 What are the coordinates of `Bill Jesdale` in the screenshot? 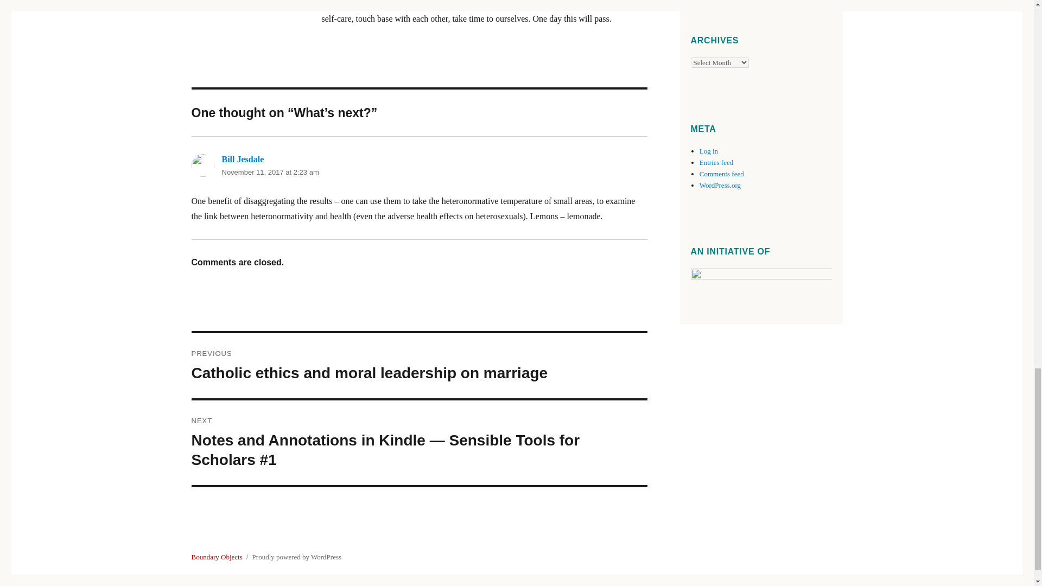 It's located at (242, 160).